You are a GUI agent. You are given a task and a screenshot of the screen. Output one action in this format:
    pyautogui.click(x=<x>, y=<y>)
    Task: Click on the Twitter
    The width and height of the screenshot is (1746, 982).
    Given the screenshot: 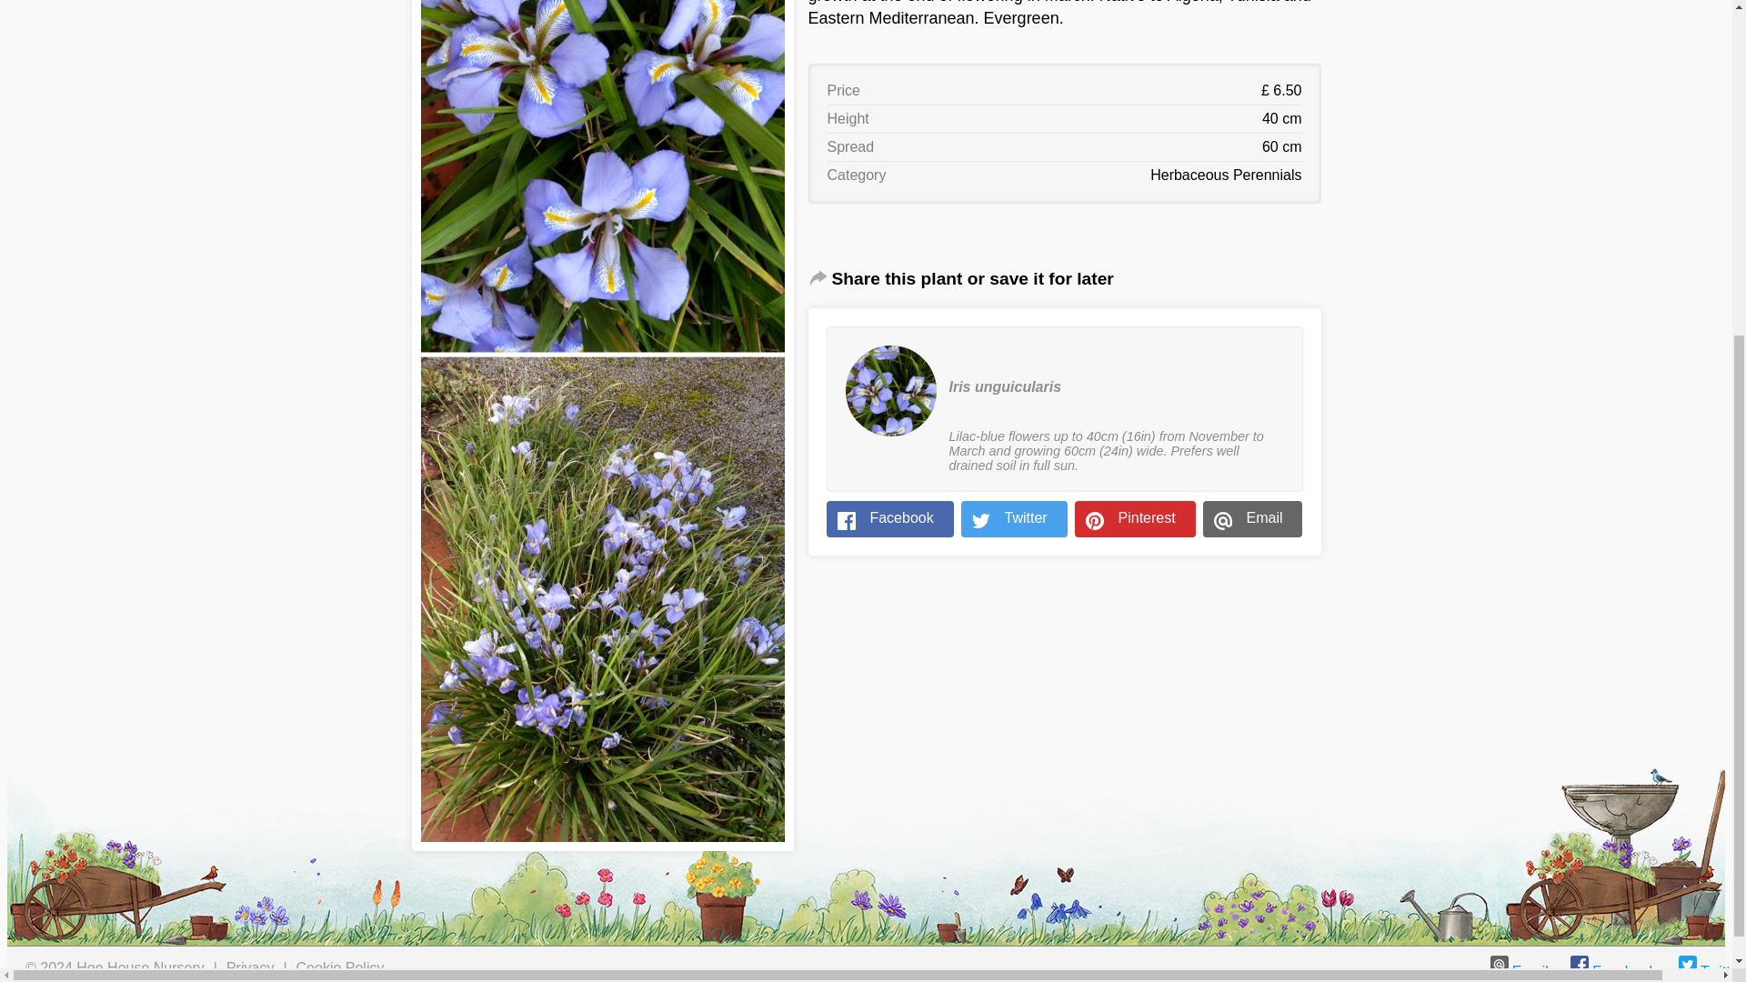 What is the action you would take?
    pyautogui.click(x=1710, y=971)
    